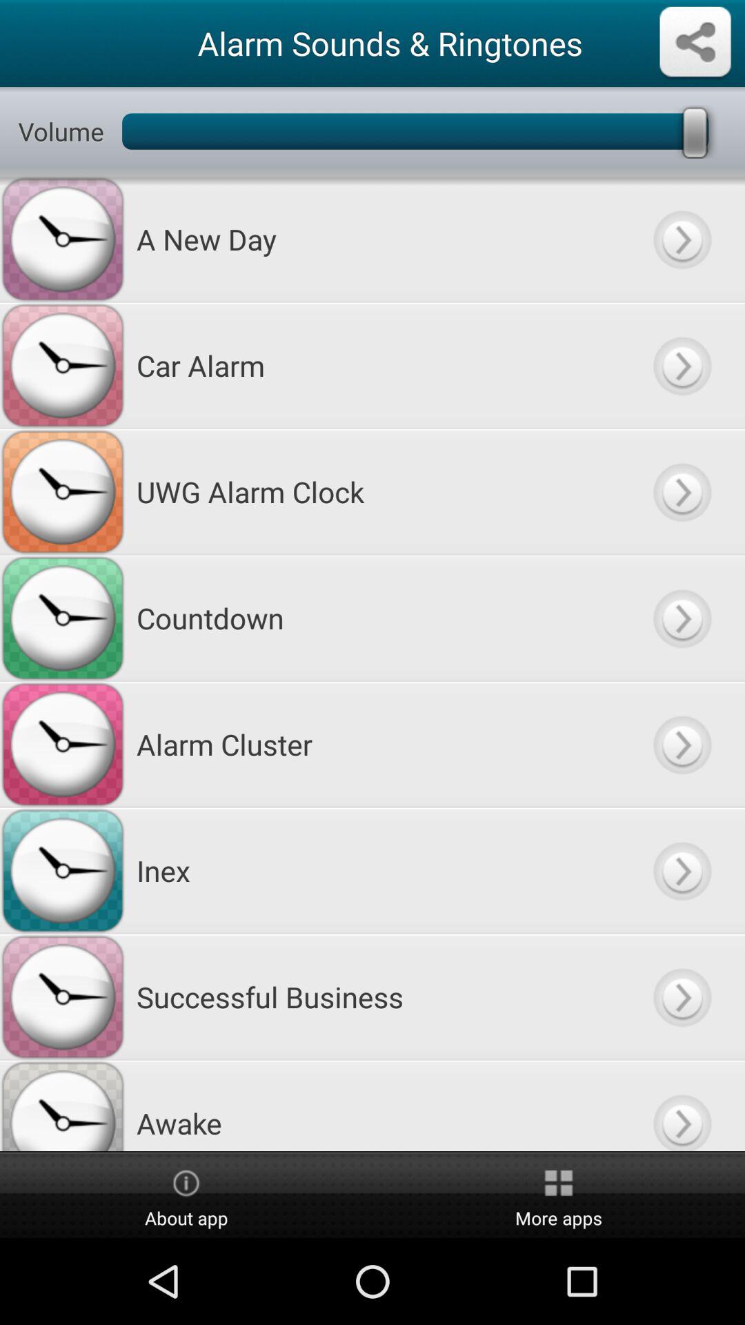 The width and height of the screenshot is (745, 1325). Describe the element at coordinates (682, 871) in the screenshot. I see `forwort` at that location.